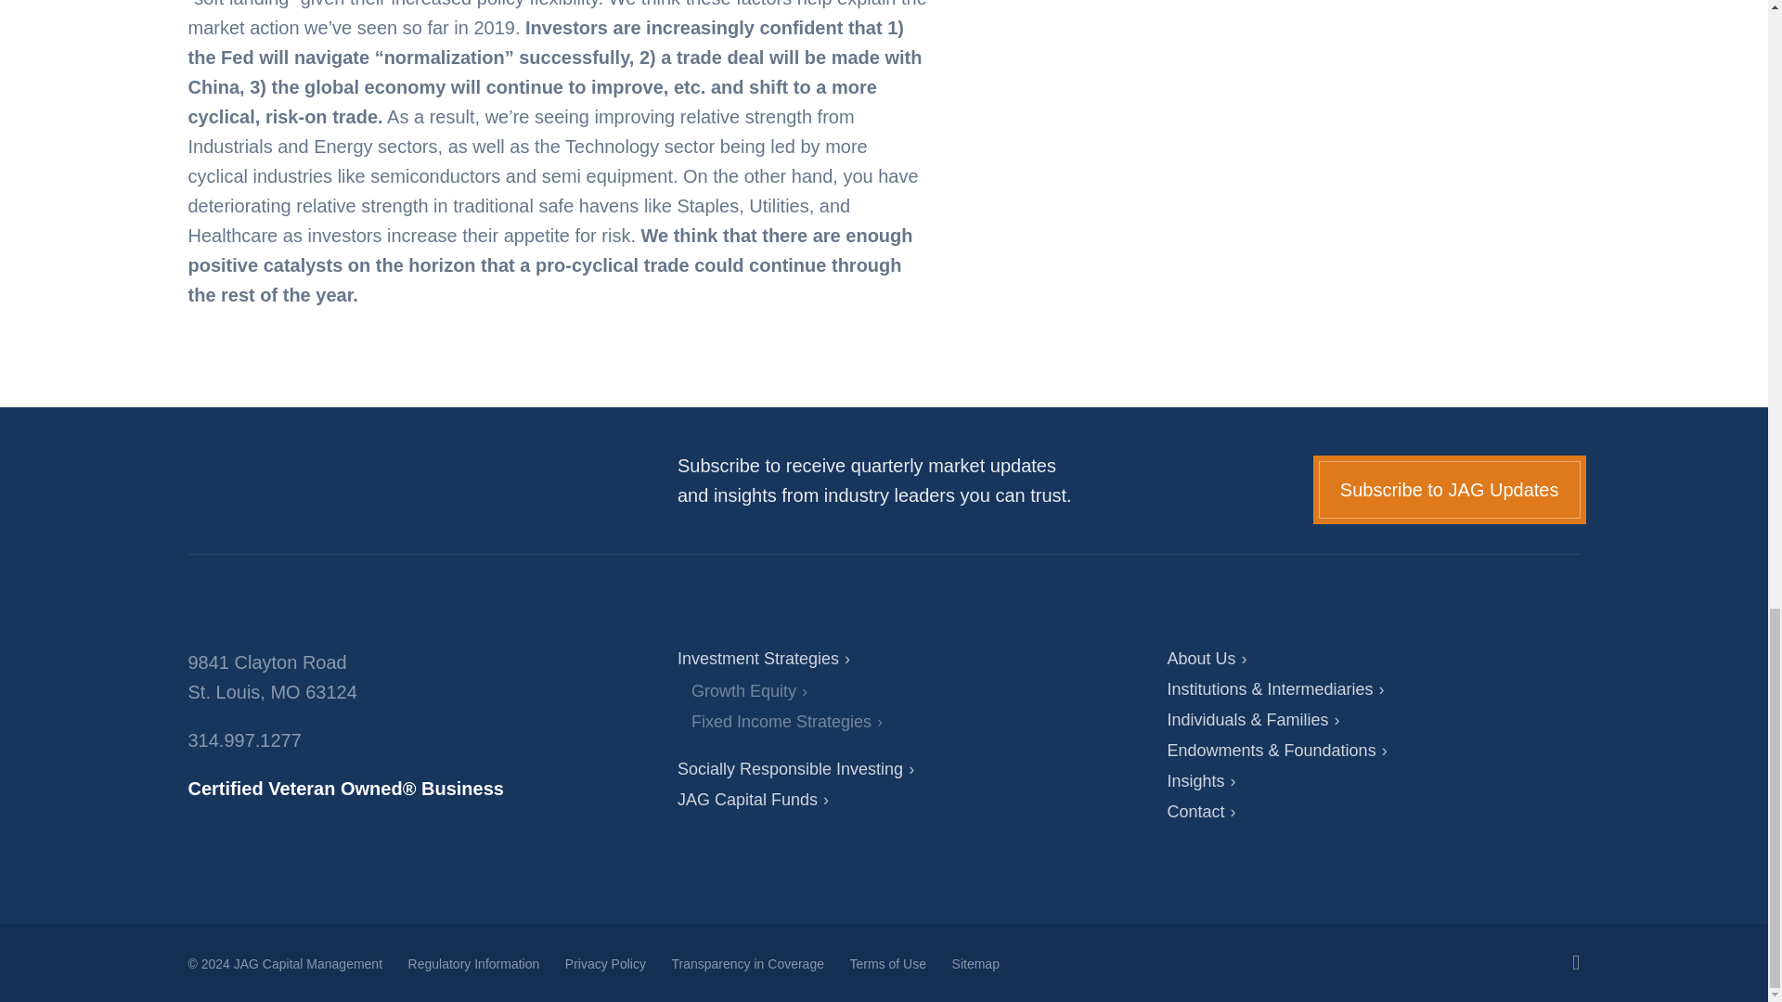  What do you see at coordinates (747, 963) in the screenshot?
I see `Transparency in Coverage` at bounding box center [747, 963].